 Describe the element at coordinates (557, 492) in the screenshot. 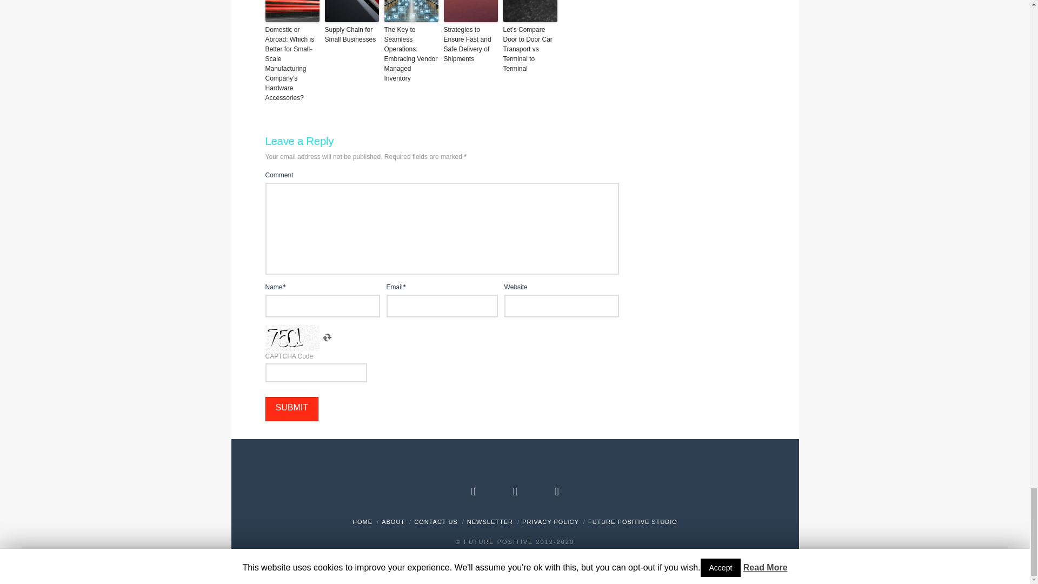

I see `Instagram` at that location.